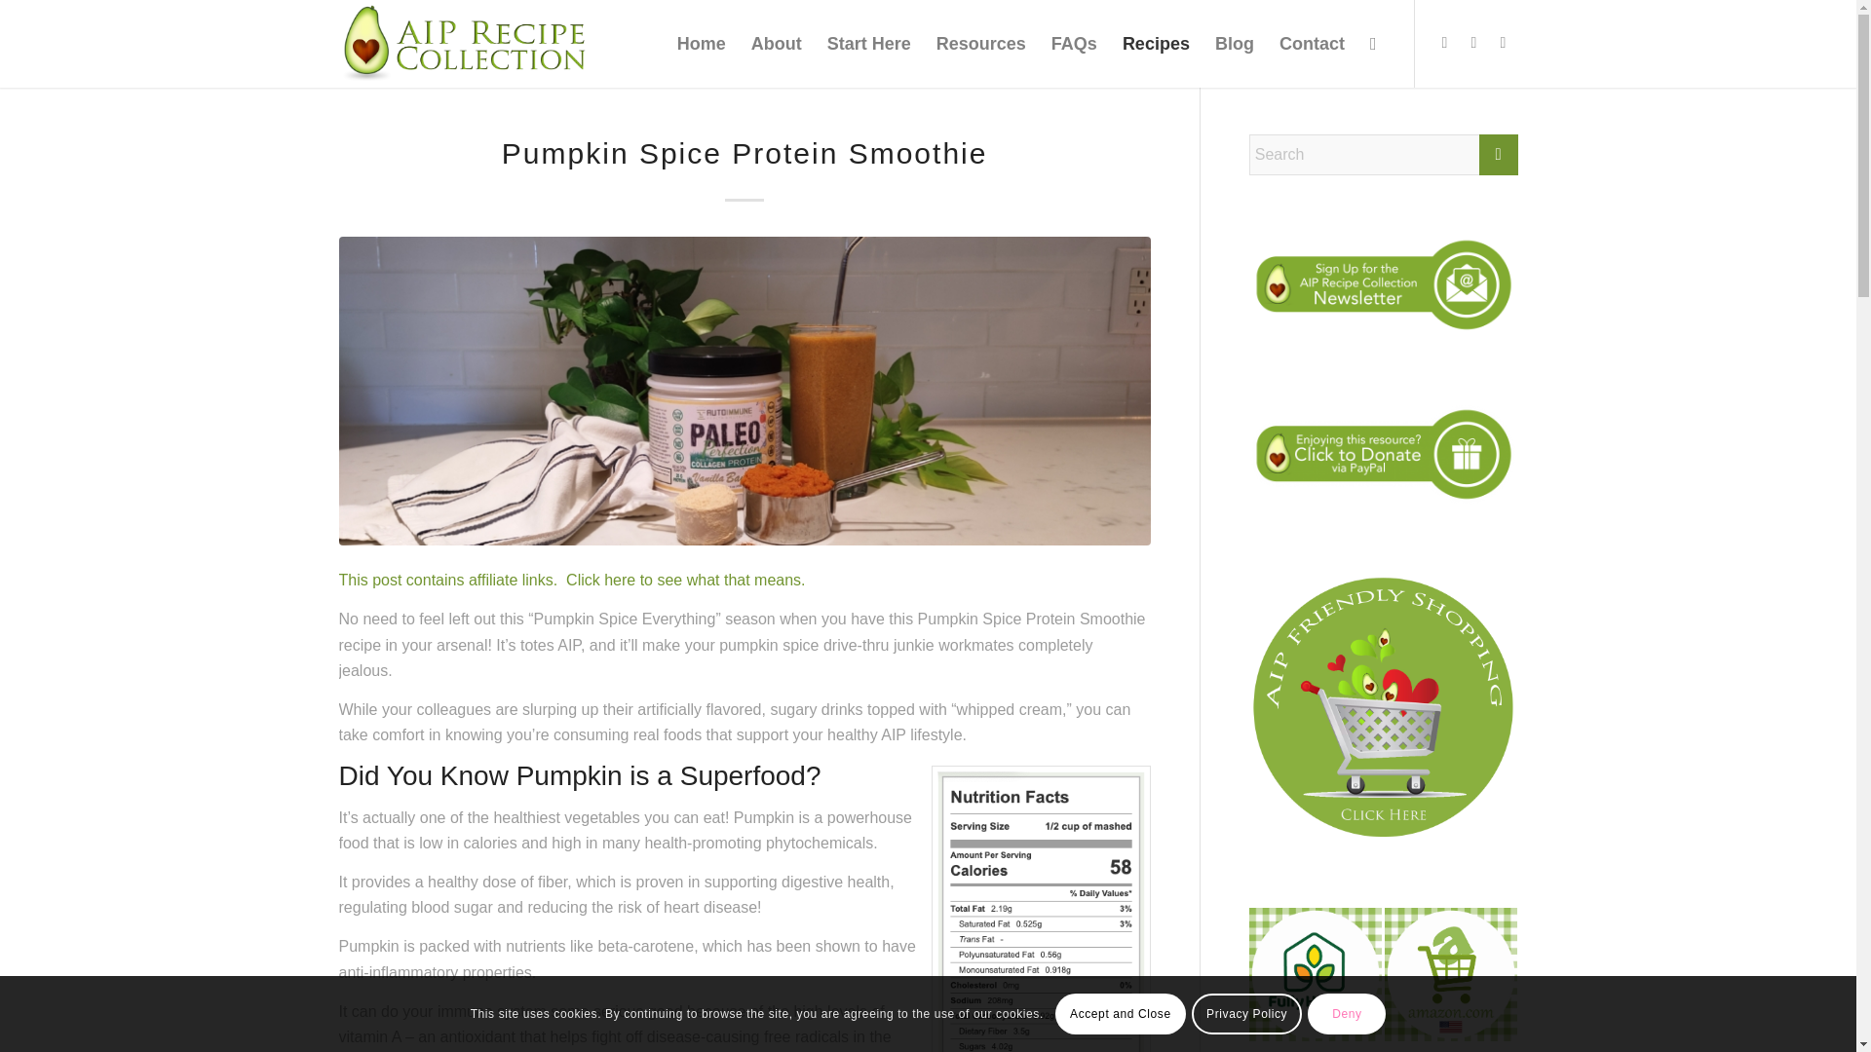  I want to click on X, so click(1503, 43).